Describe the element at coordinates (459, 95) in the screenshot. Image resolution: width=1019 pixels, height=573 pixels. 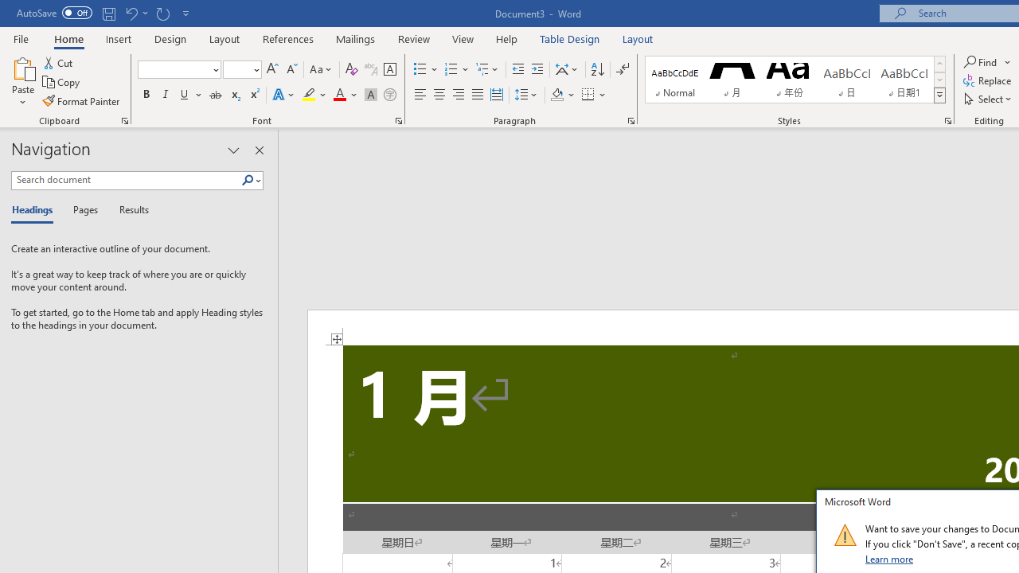
I see `Align Right` at that location.